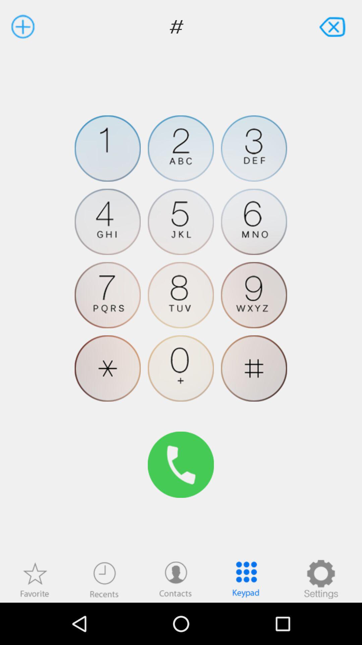  What do you see at coordinates (108, 148) in the screenshot?
I see `type number 1` at bounding box center [108, 148].